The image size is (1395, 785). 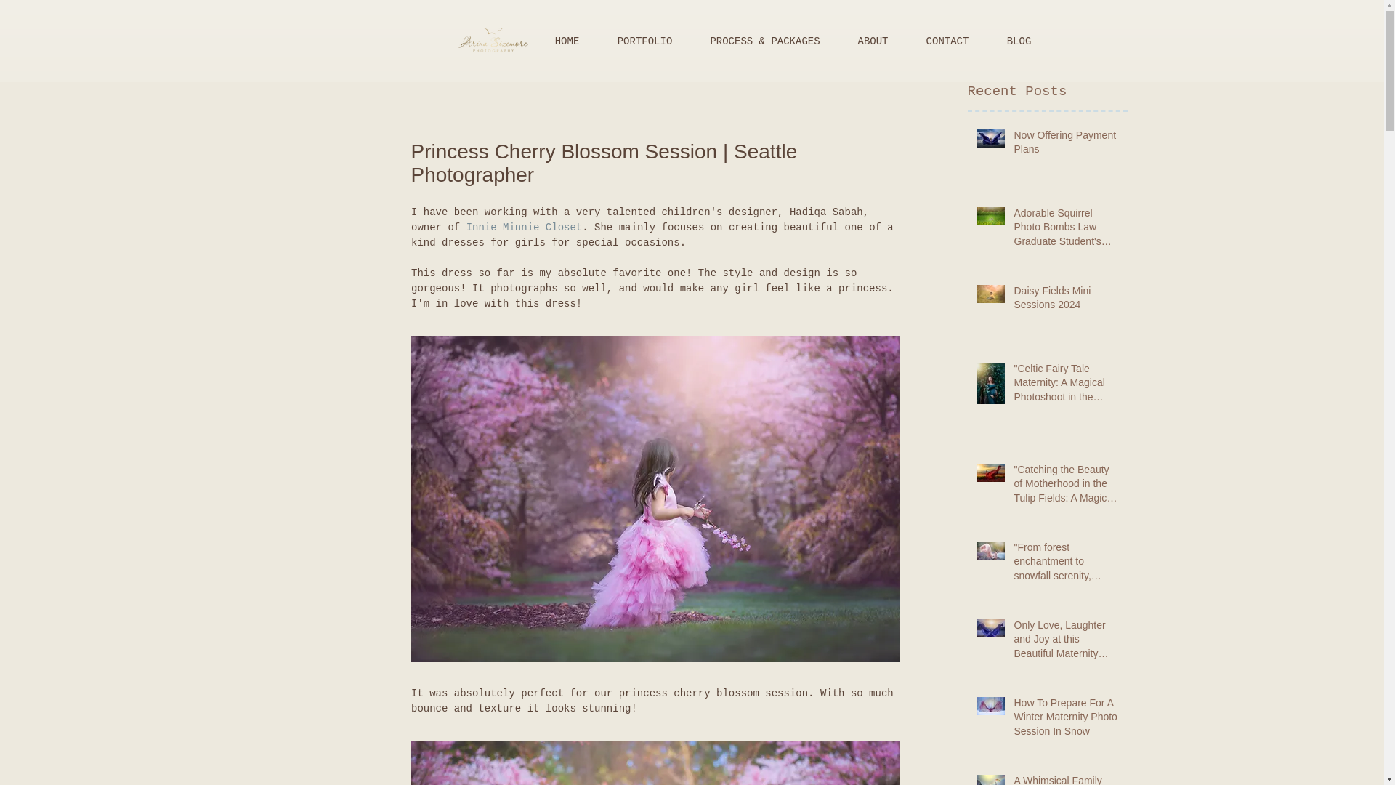 I want to click on HOME, so click(x=567, y=41).